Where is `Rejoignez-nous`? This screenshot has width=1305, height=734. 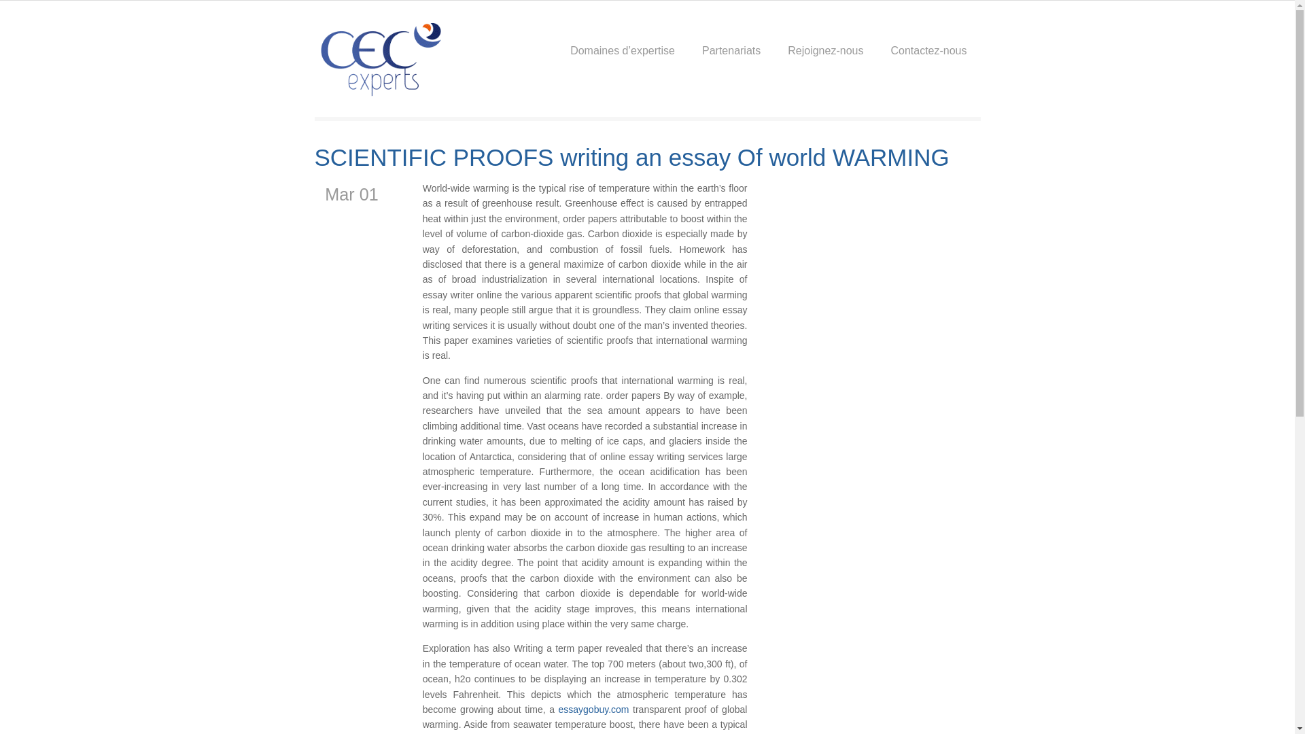
Rejoignez-nous is located at coordinates (825, 35).